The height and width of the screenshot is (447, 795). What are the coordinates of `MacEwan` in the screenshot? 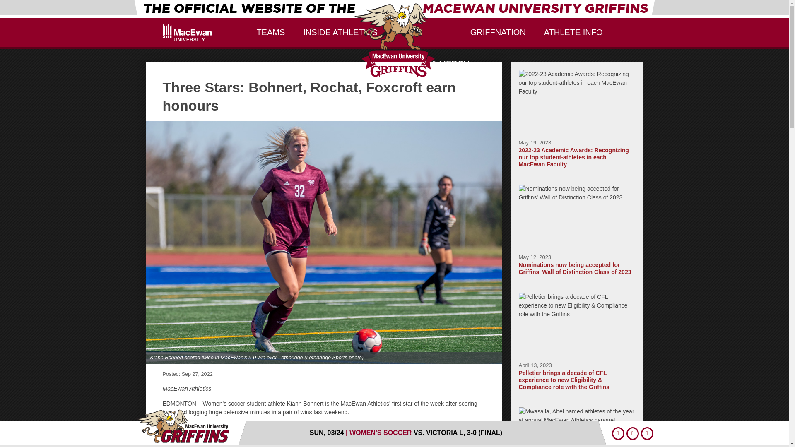 It's located at (394, 40).